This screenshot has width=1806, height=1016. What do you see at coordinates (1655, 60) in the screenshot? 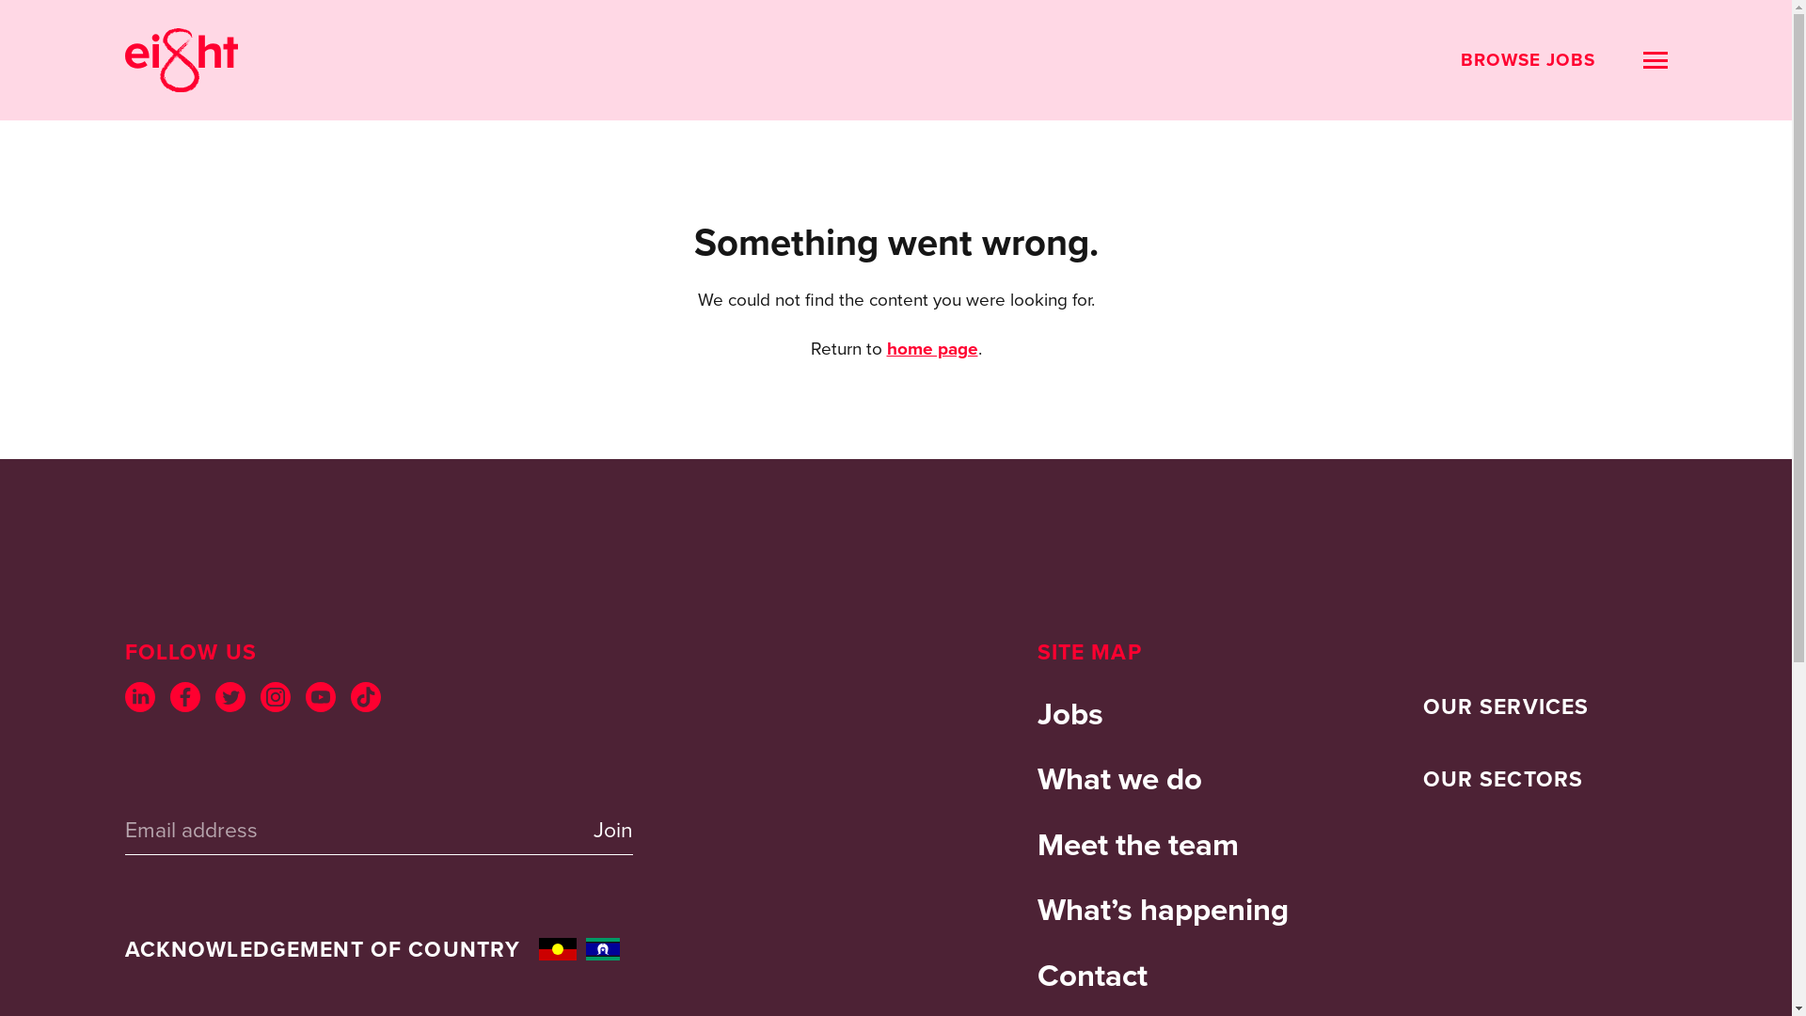
I see `Toggle navigation` at bounding box center [1655, 60].